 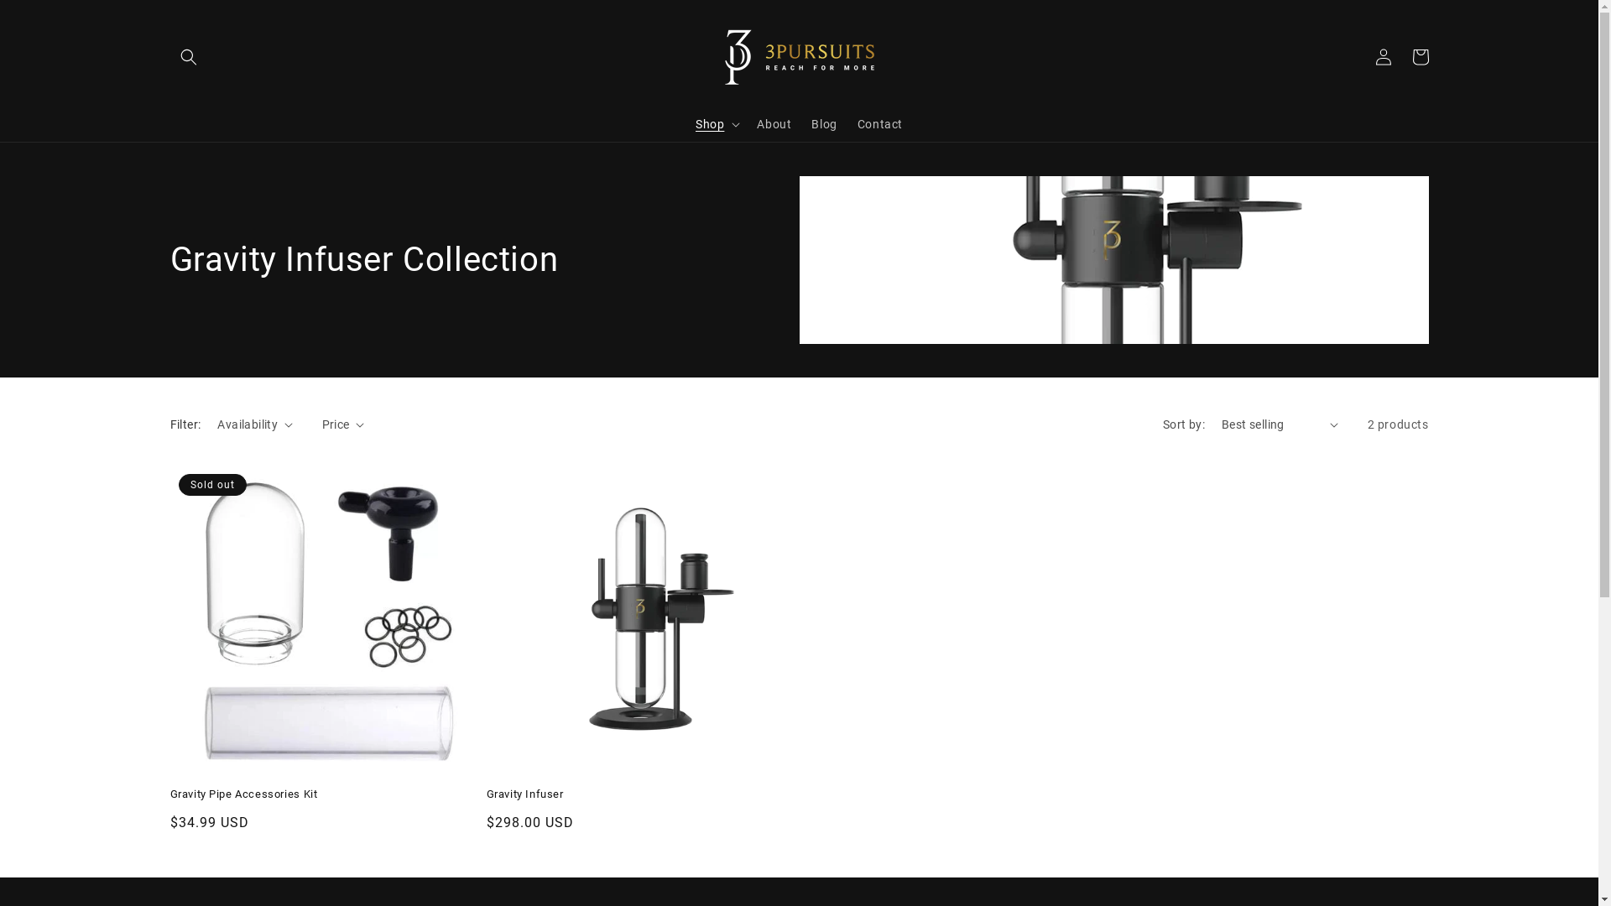 What do you see at coordinates (1420, 57) in the screenshot?
I see `Cart` at bounding box center [1420, 57].